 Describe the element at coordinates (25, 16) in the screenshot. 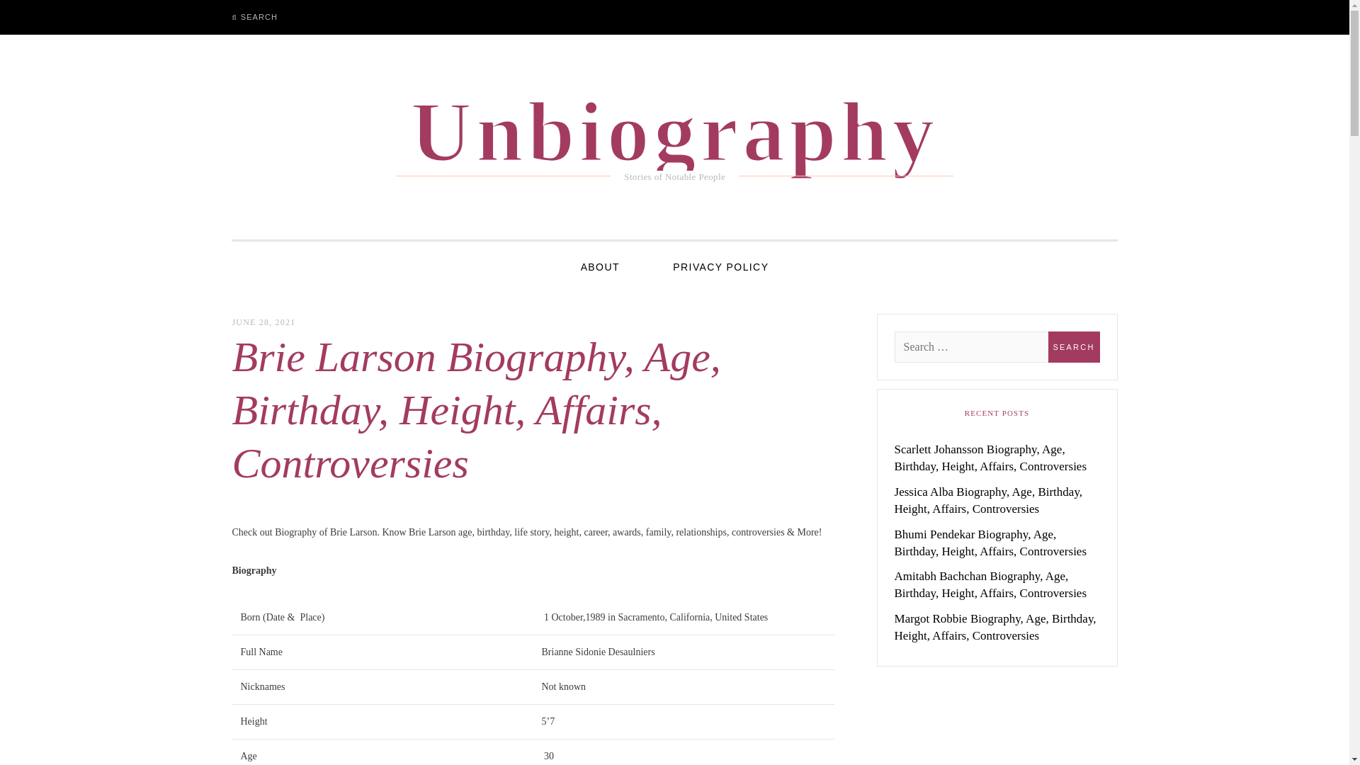

I see `Search` at that location.